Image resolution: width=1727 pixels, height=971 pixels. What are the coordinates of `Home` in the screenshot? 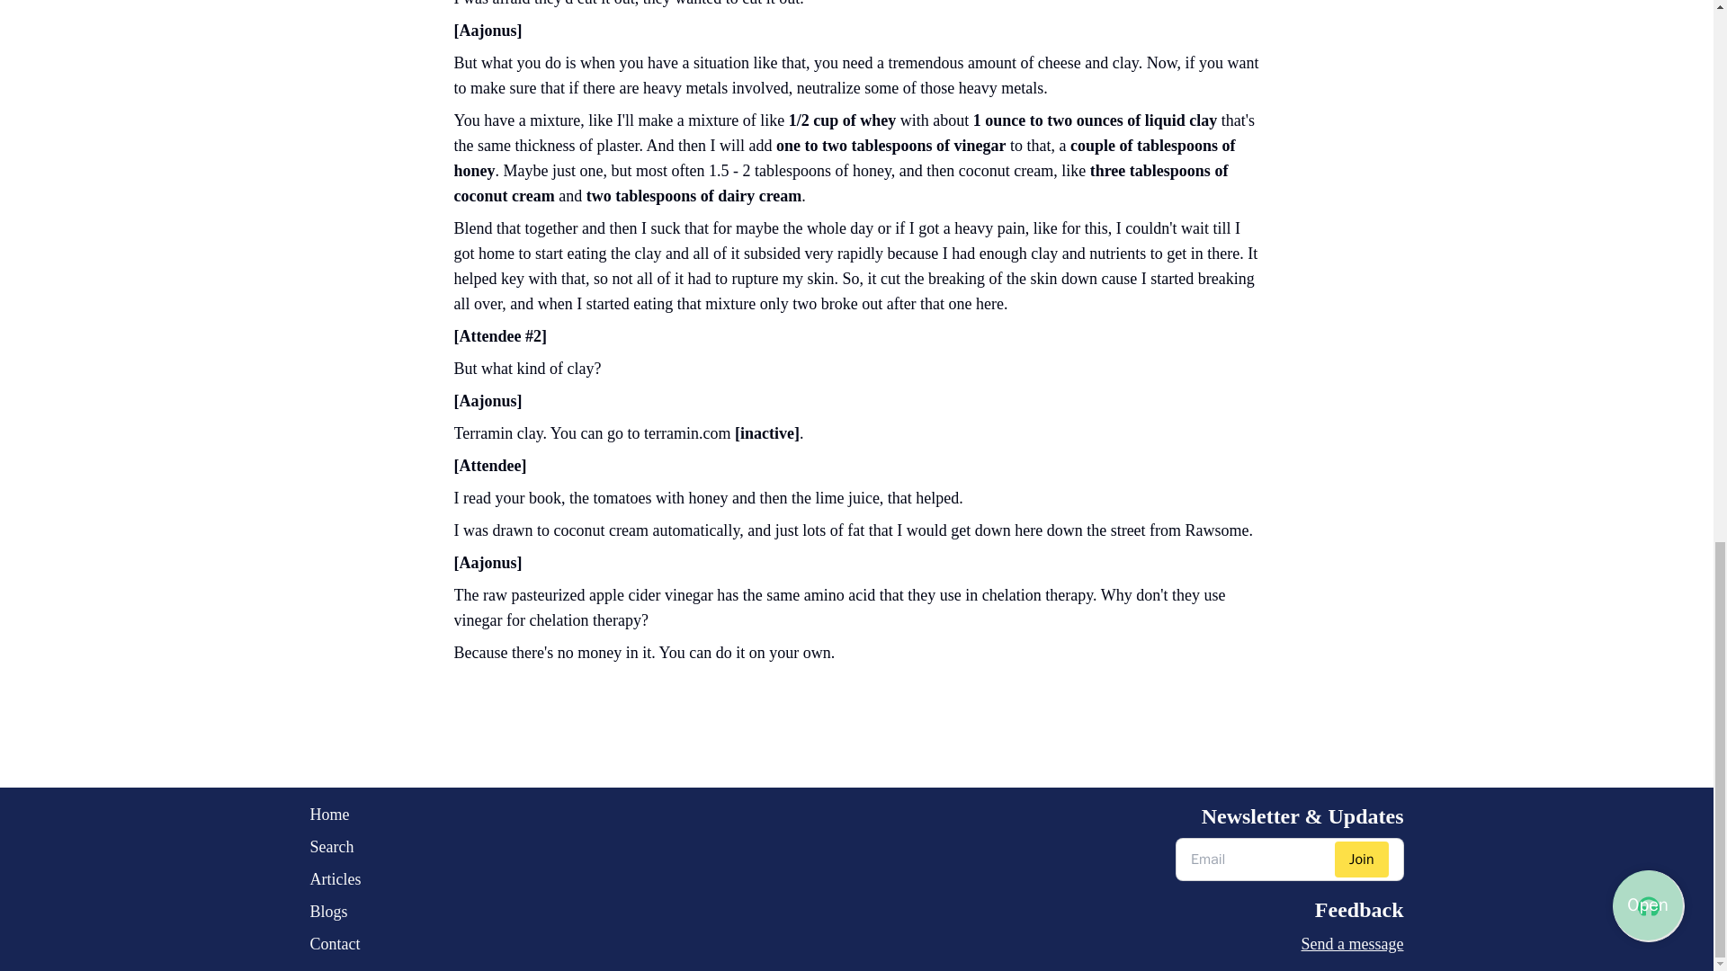 It's located at (335, 815).